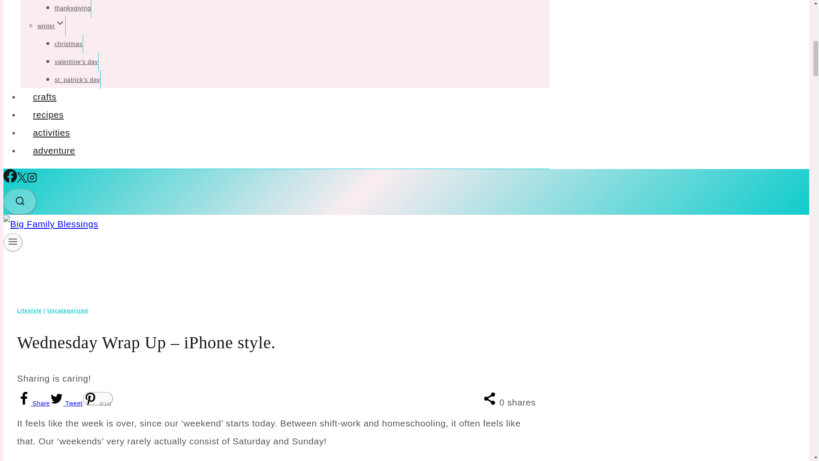  I want to click on Share on Facebook, so click(33, 403).